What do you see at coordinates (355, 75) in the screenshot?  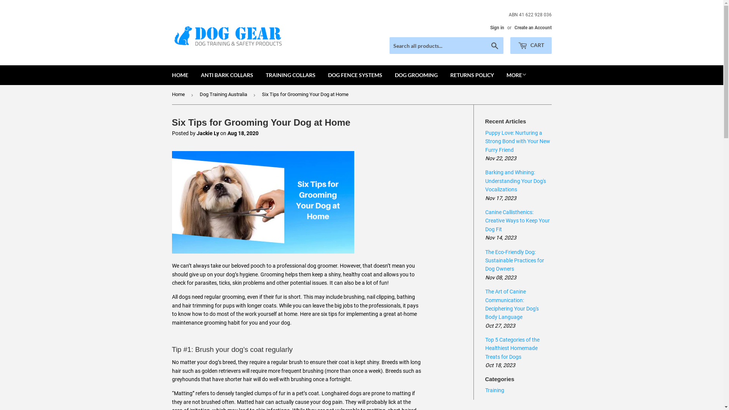 I see `DOG FENCE SYSTEMS` at bounding box center [355, 75].